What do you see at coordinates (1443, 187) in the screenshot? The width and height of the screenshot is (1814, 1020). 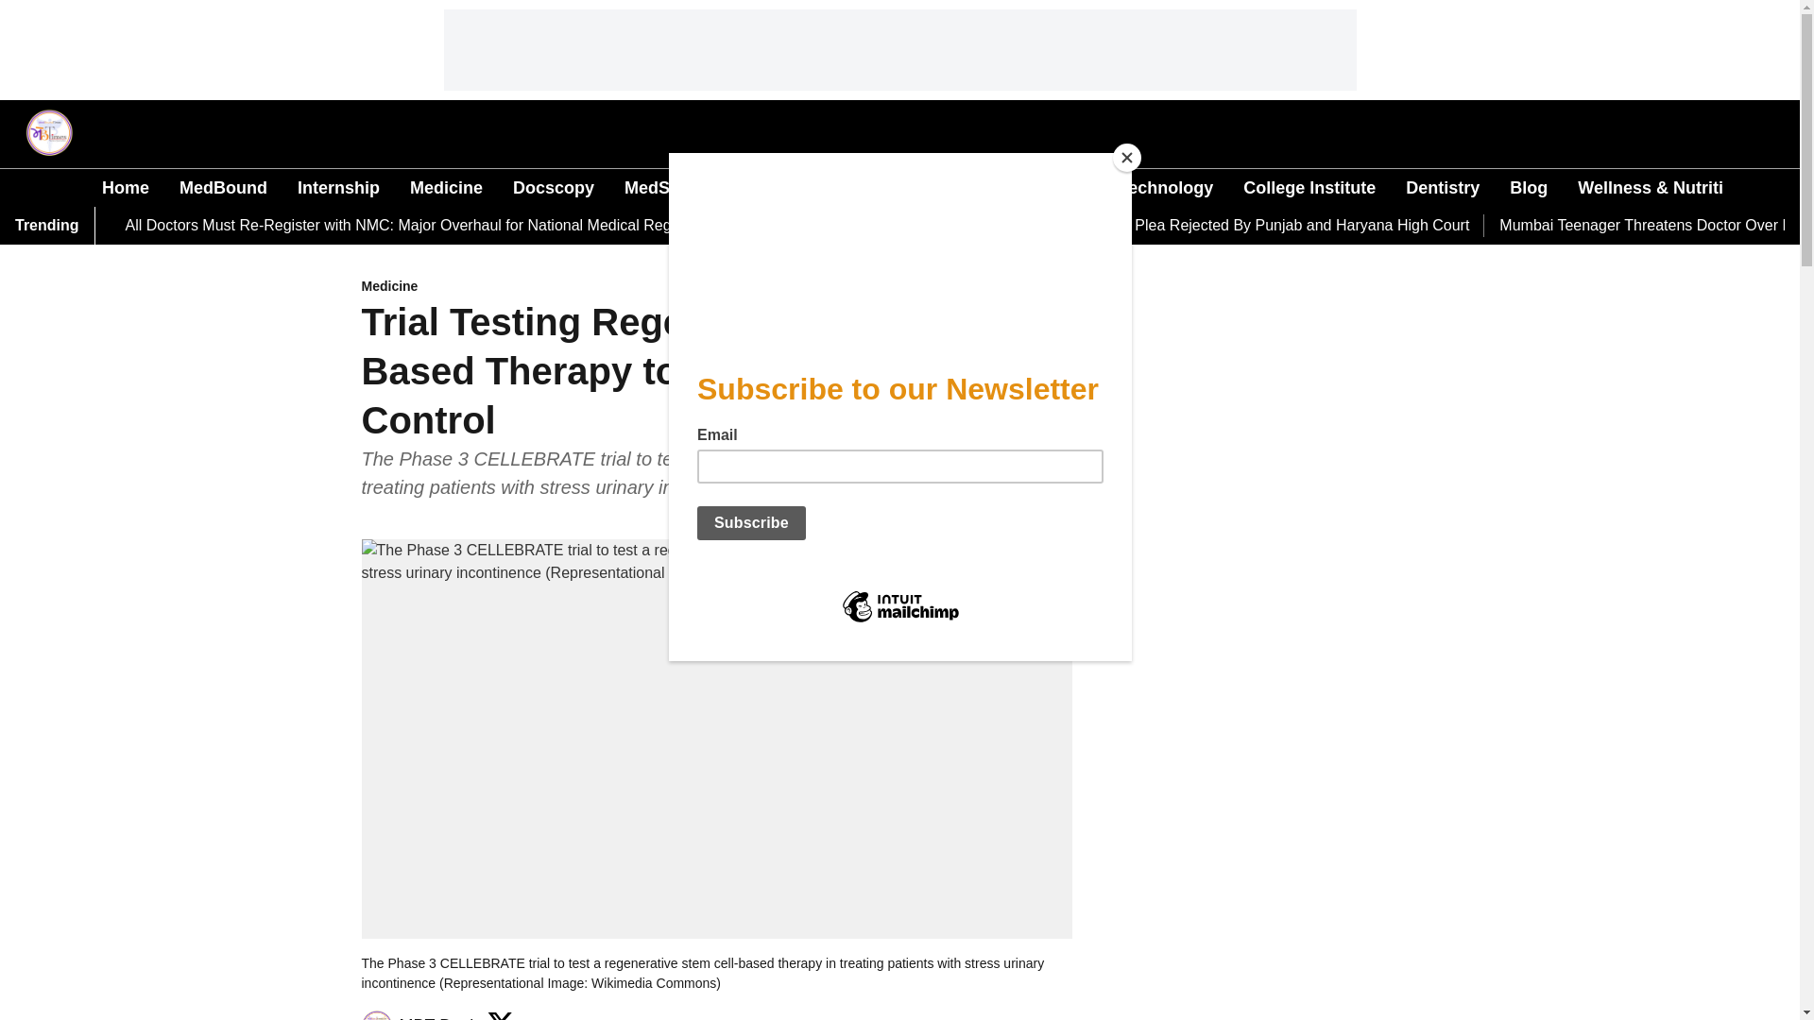 I see `Dentistry` at bounding box center [1443, 187].